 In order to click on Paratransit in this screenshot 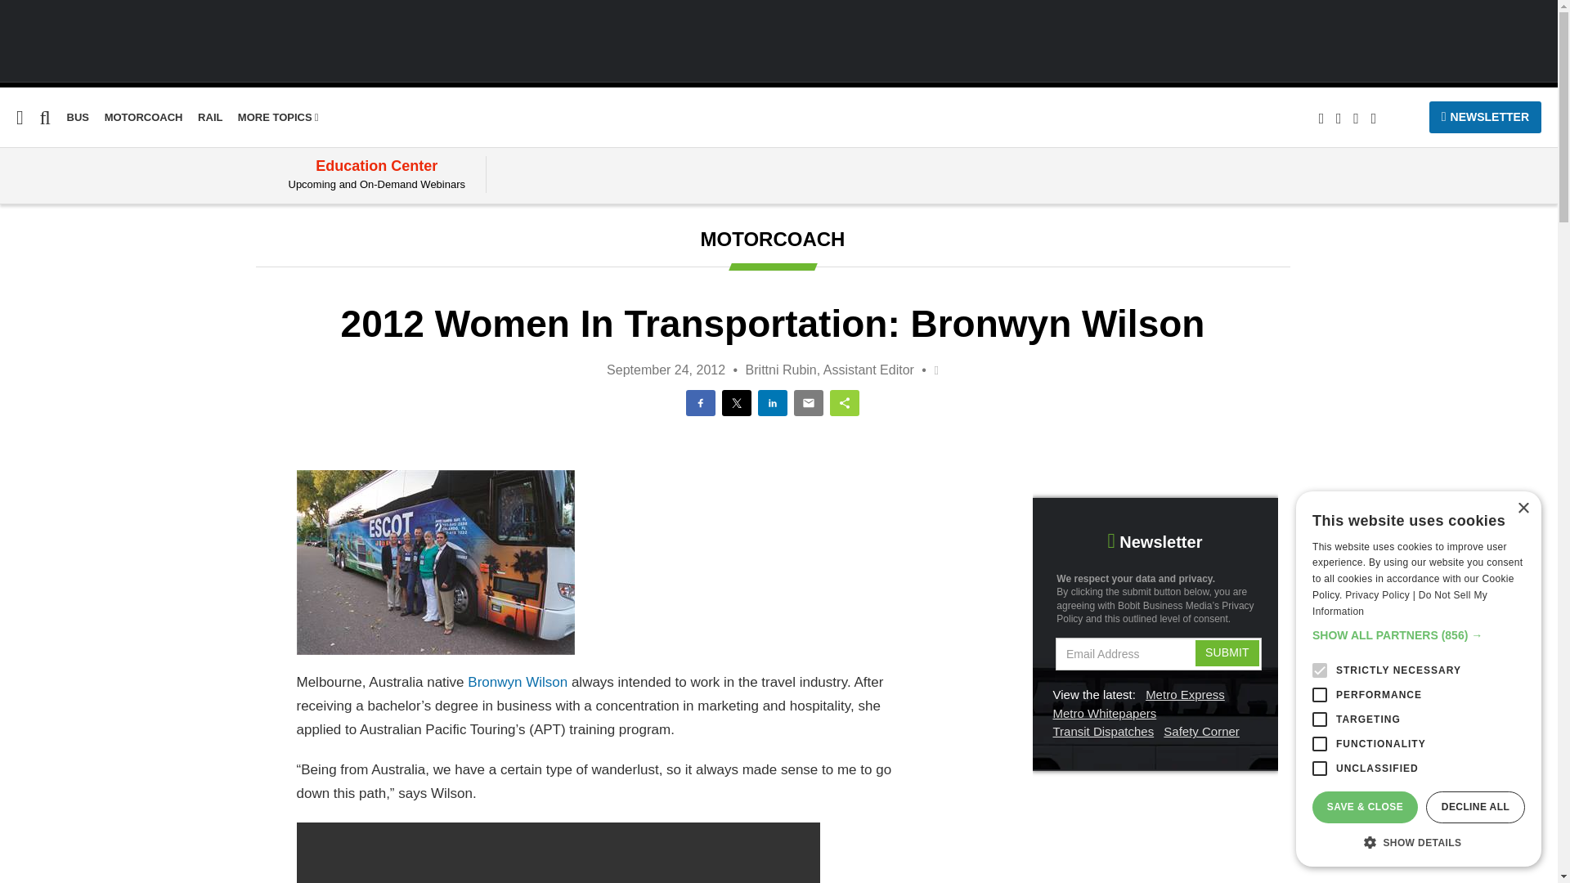, I will do `click(34, 285)`.